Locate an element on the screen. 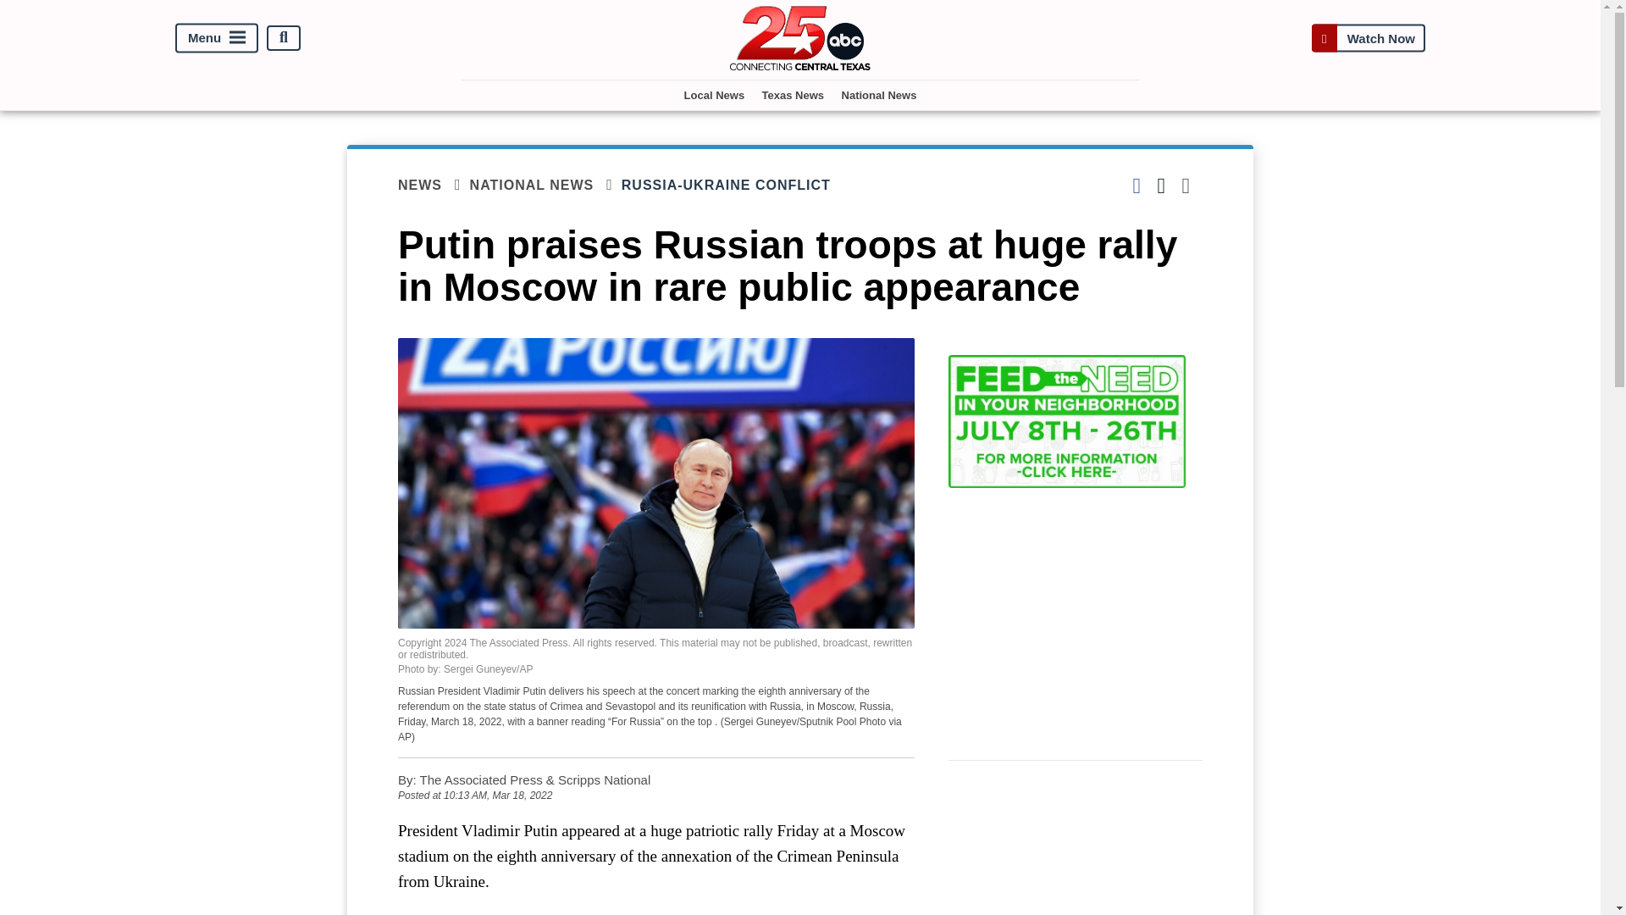  Menu is located at coordinates (217, 37).